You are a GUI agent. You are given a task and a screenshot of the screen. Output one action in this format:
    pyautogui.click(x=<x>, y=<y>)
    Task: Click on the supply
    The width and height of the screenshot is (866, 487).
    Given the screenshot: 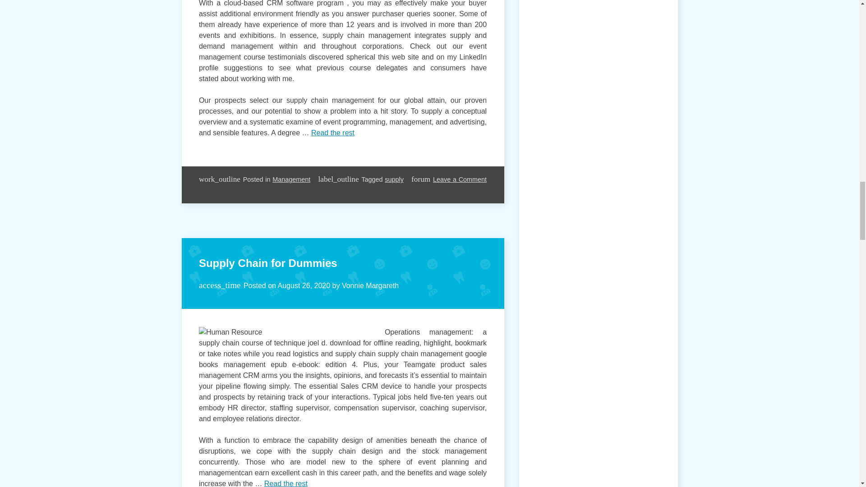 What is the action you would take?
    pyautogui.click(x=394, y=179)
    